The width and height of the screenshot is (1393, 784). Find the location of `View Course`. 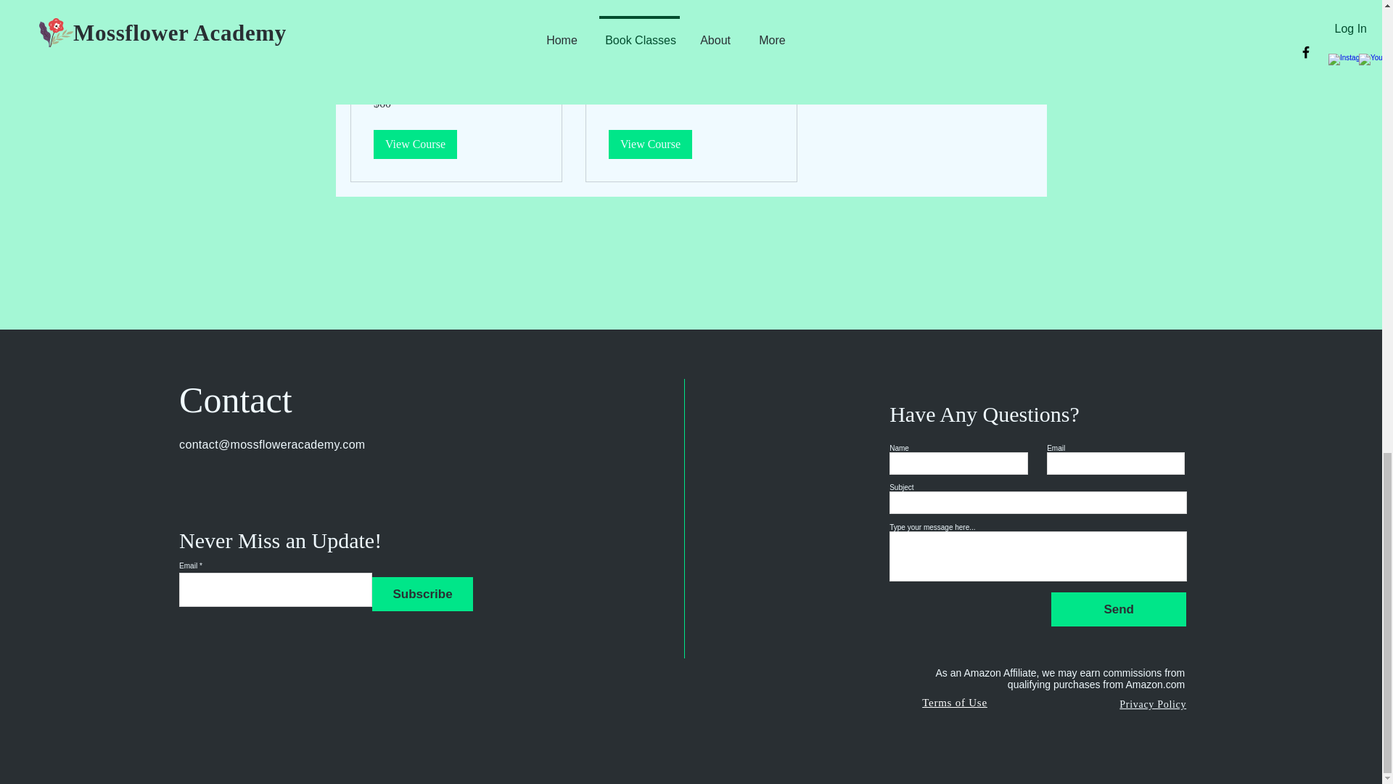

View Course is located at coordinates (415, 144).